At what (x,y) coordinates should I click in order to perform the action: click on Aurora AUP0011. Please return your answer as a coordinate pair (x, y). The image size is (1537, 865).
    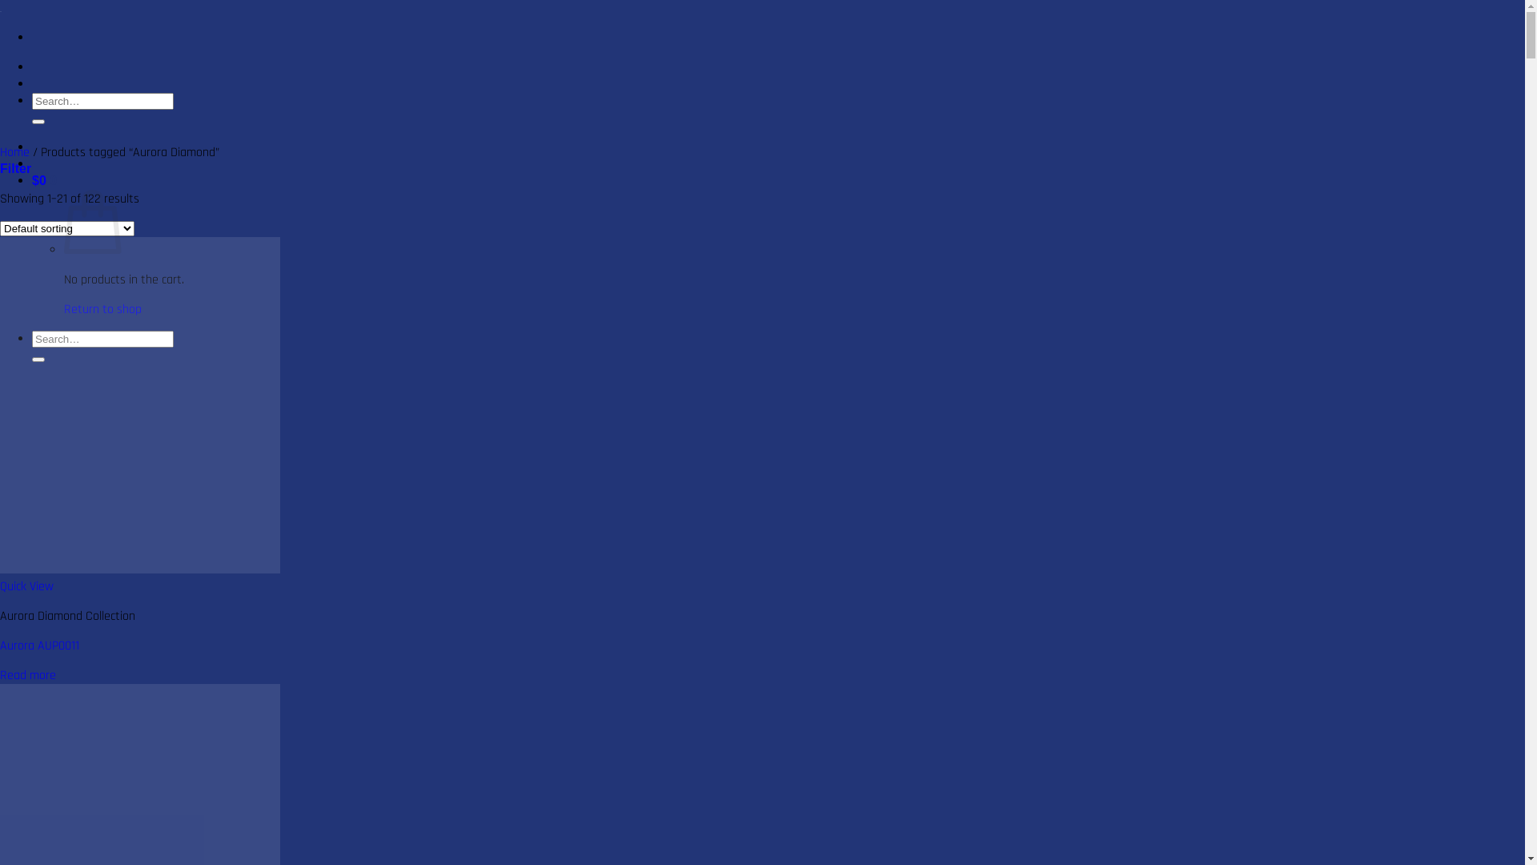
    Looking at the image, I should click on (40, 646).